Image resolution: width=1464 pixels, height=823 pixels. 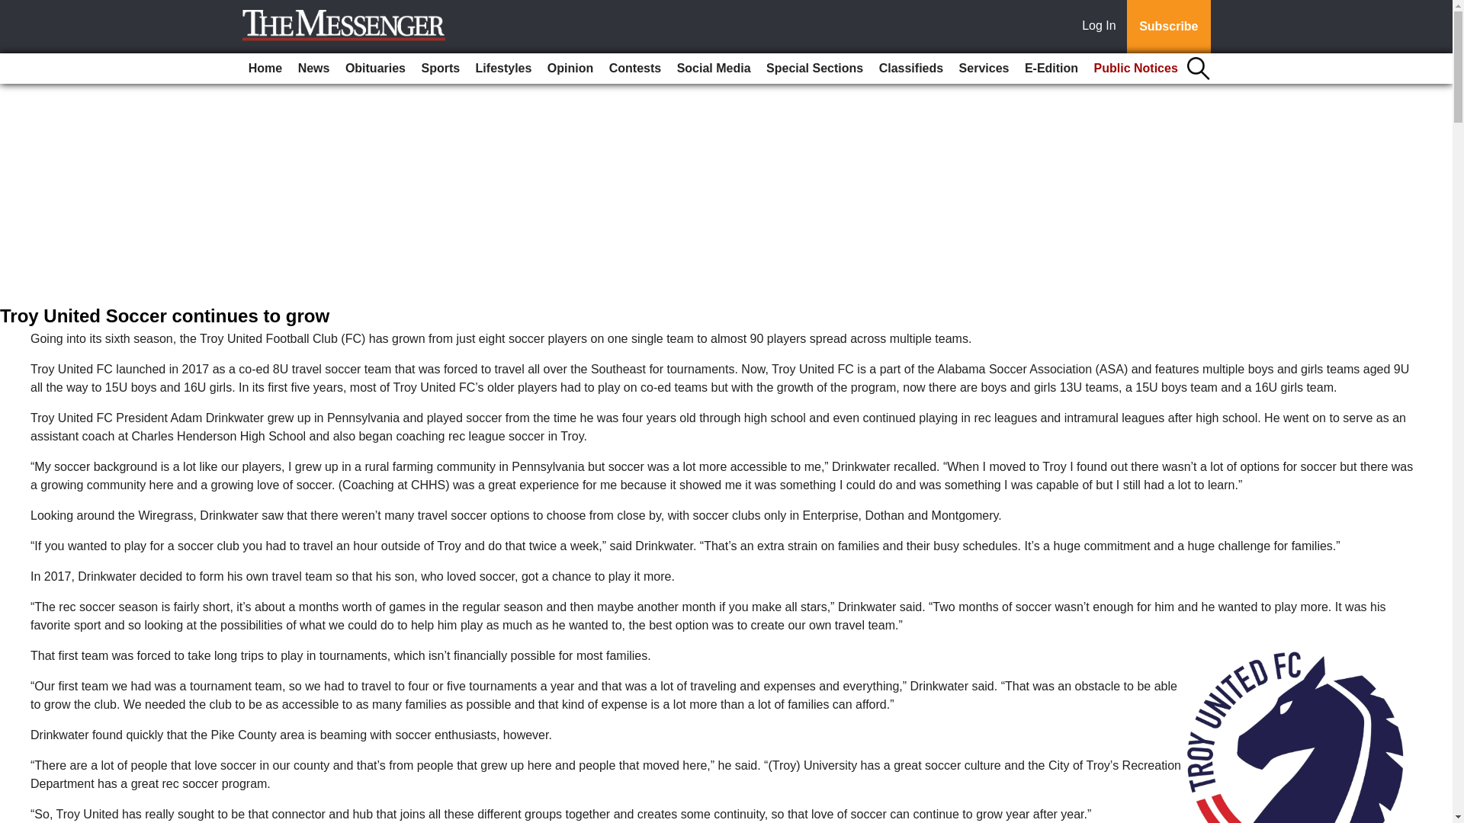 What do you see at coordinates (265, 69) in the screenshot?
I see `Home` at bounding box center [265, 69].